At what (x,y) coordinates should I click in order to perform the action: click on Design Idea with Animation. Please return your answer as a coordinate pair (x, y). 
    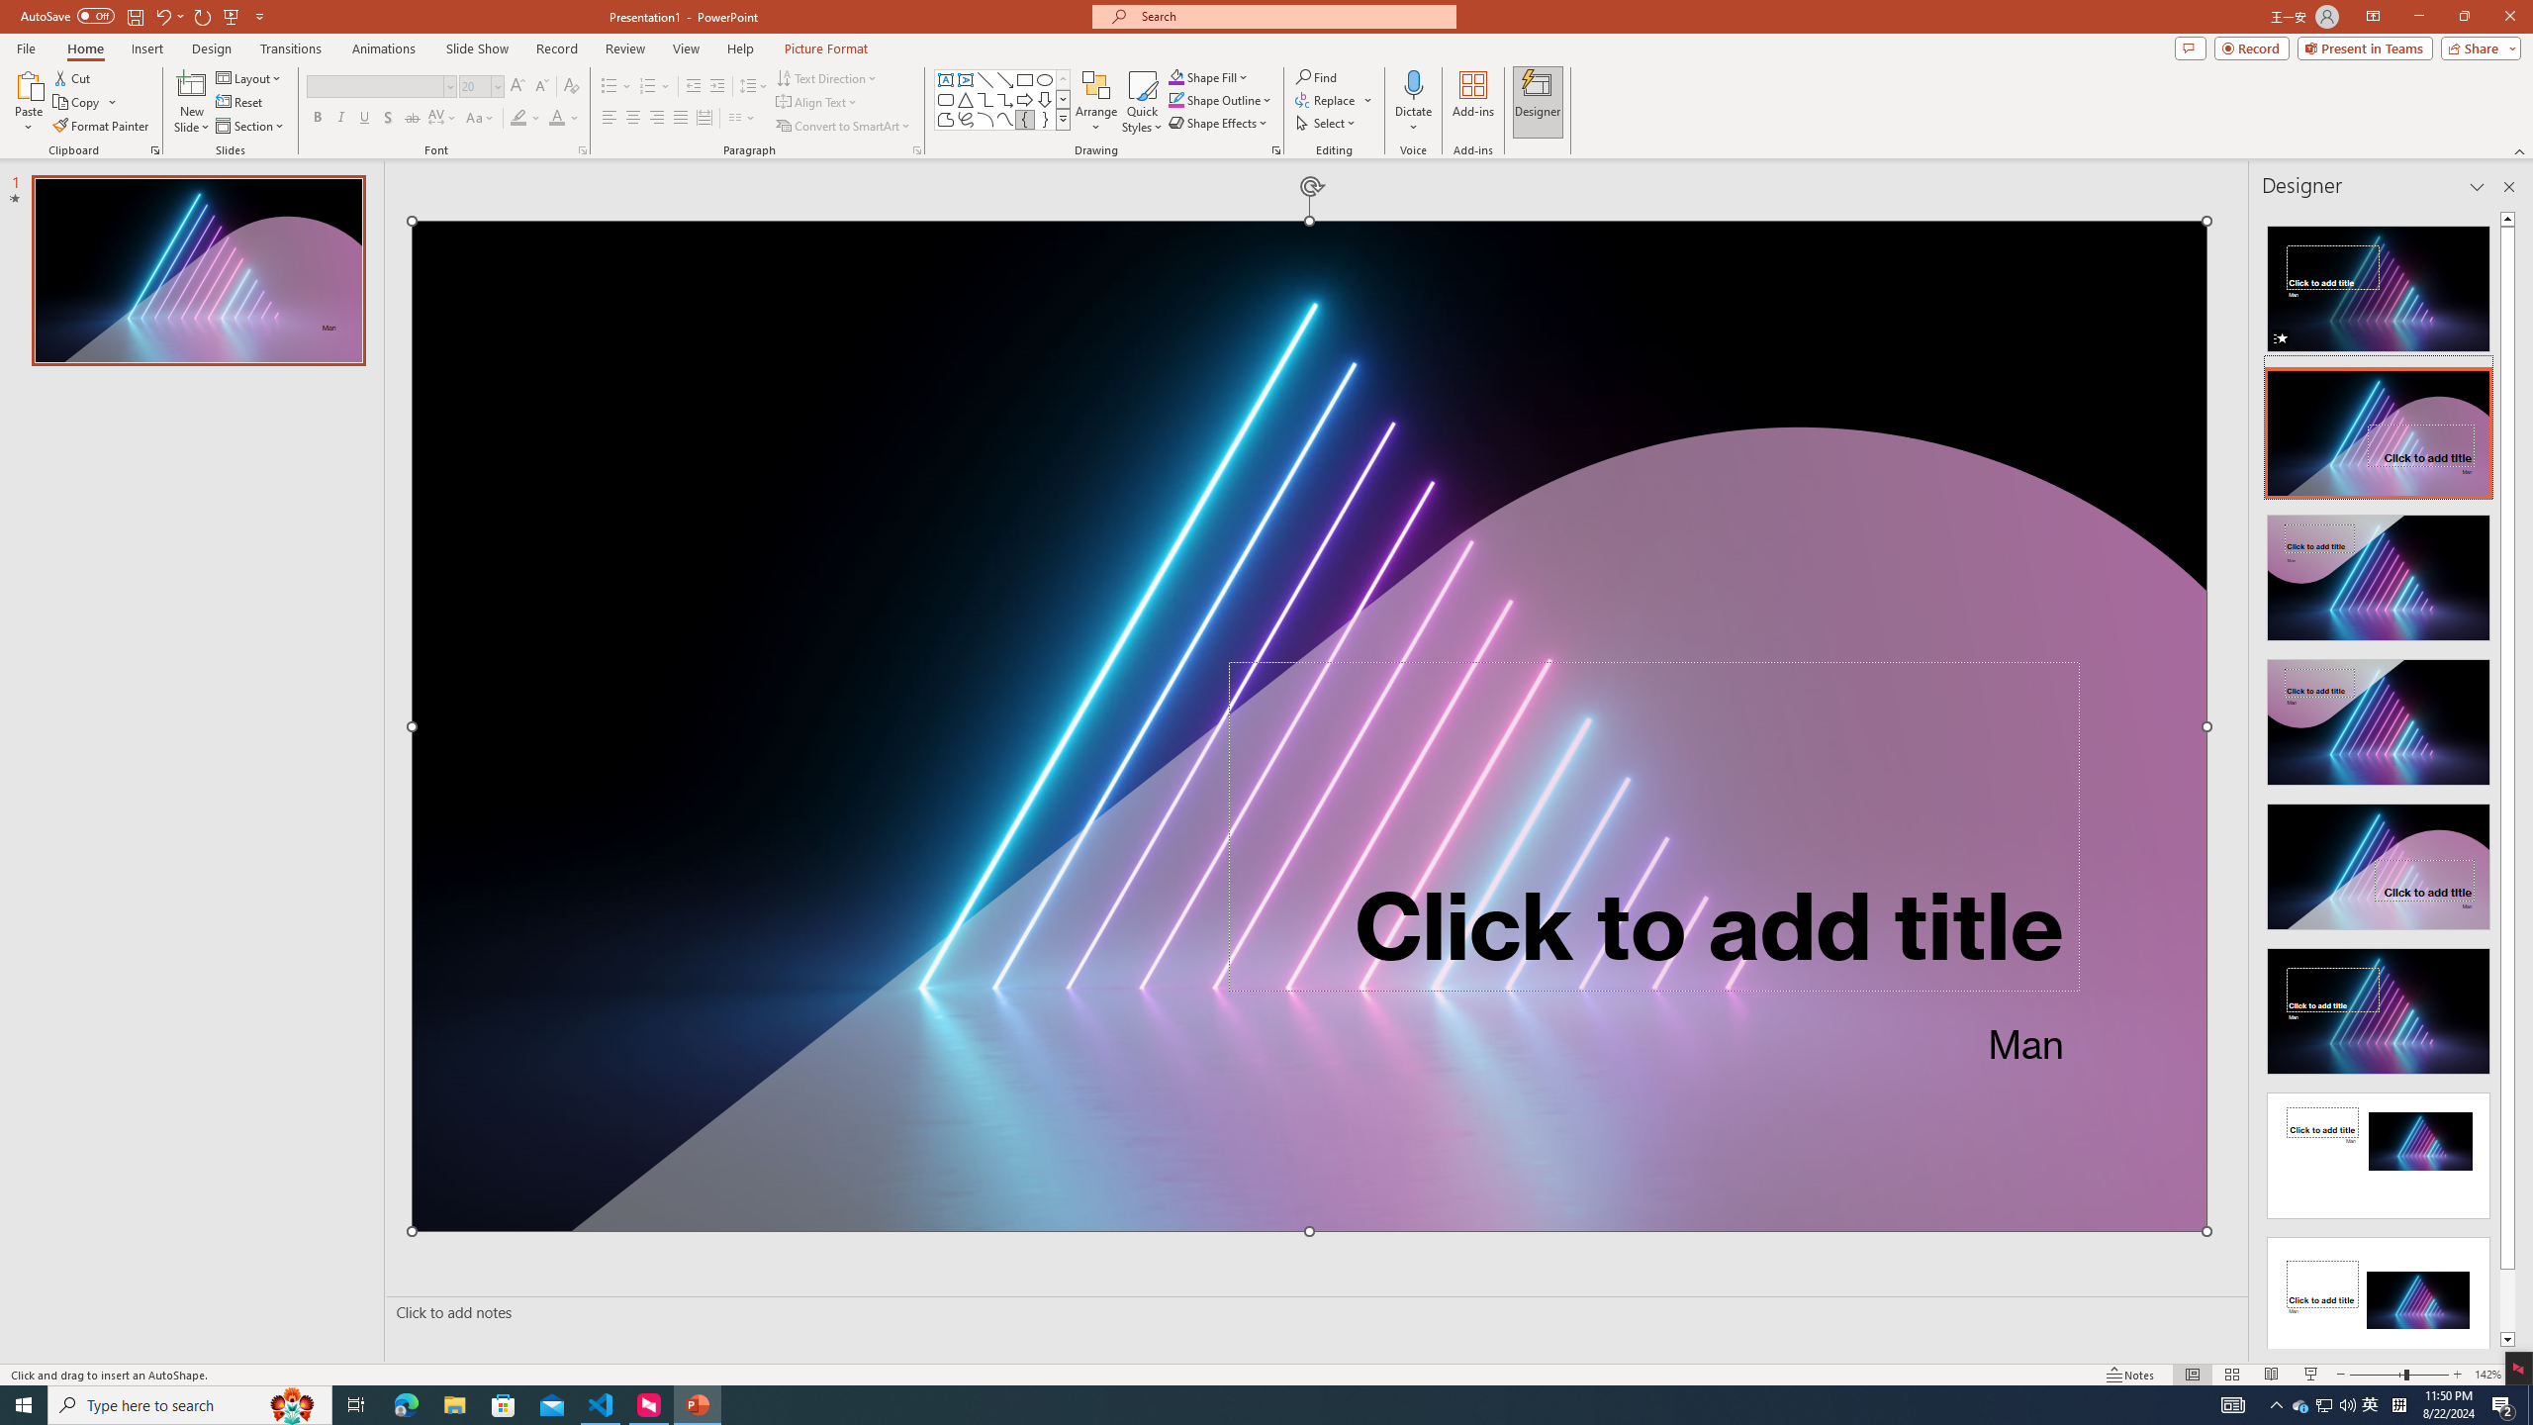
    Looking at the image, I should click on (2379, 427).